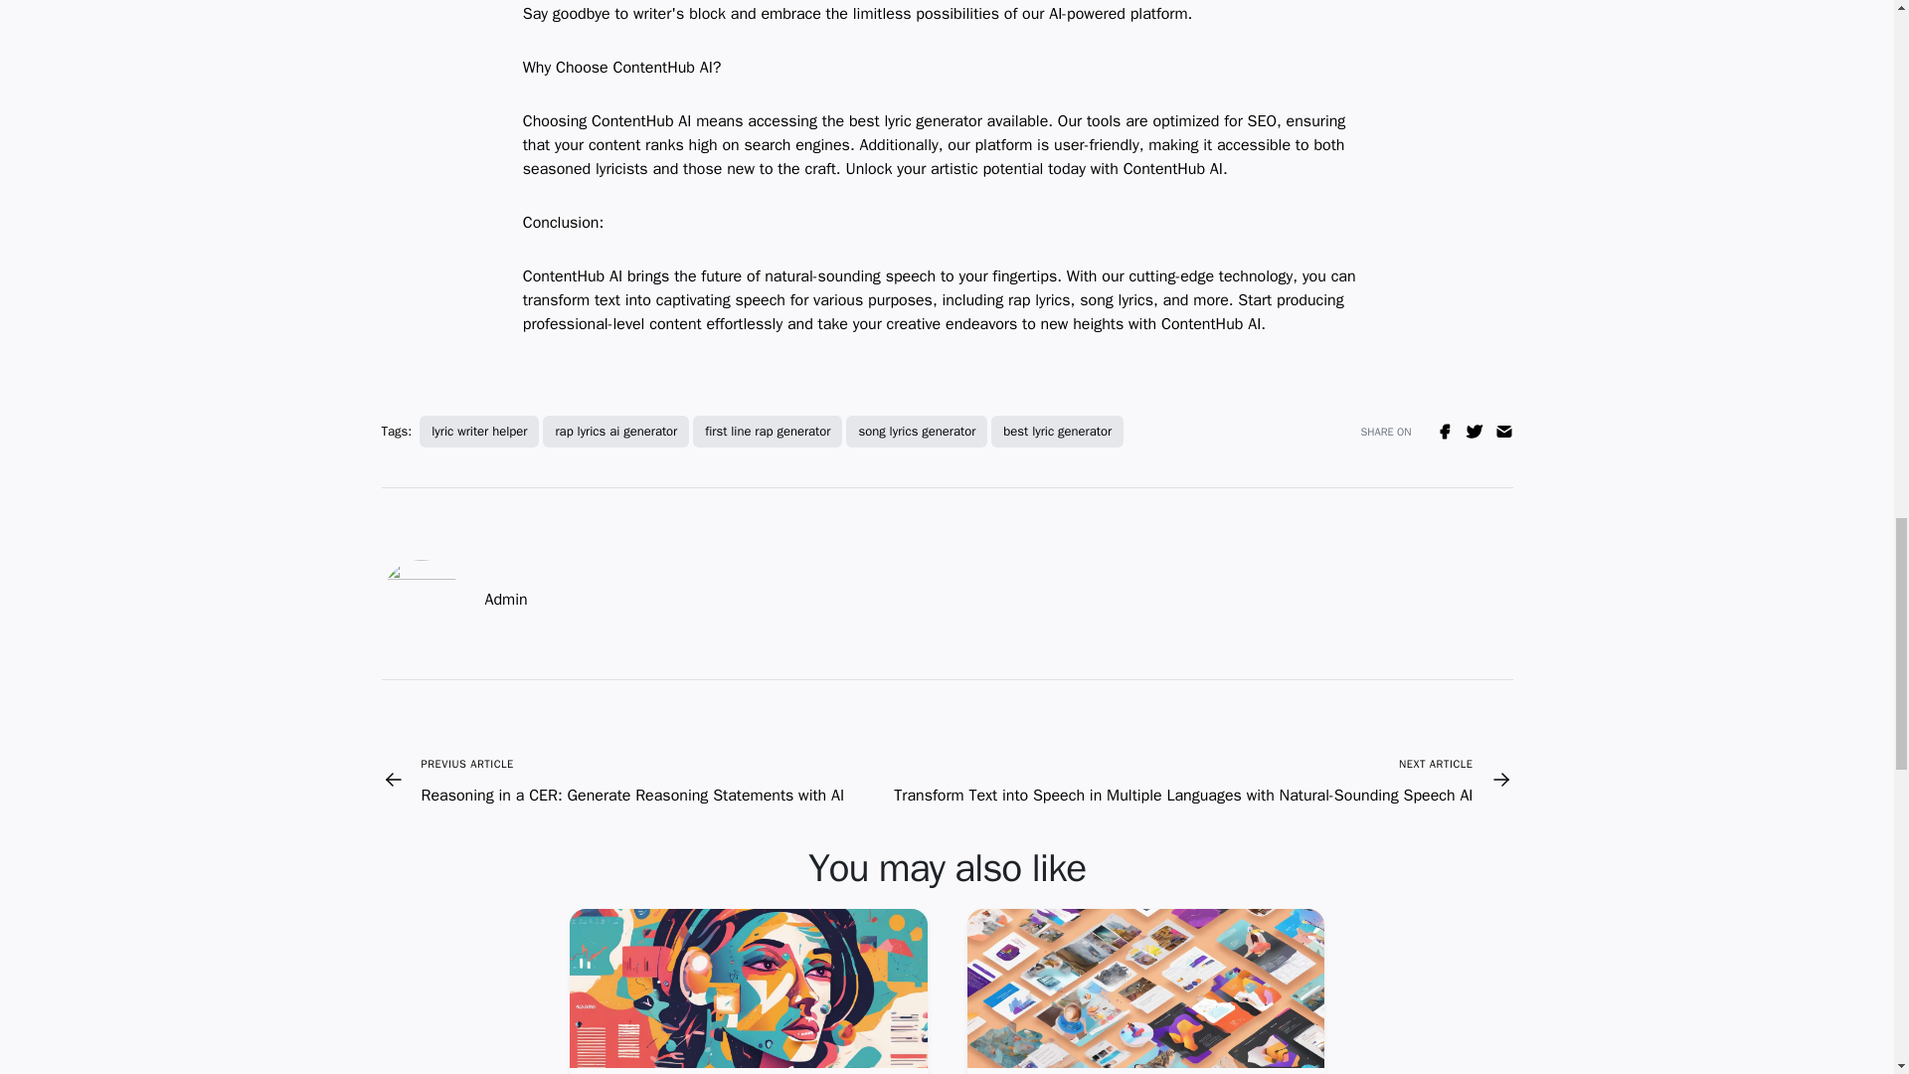 The height and width of the screenshot is (1074, 1909). Describe the element at coordinates (916, 432) in the screenshot. I see `song lyrics generator` at that location.